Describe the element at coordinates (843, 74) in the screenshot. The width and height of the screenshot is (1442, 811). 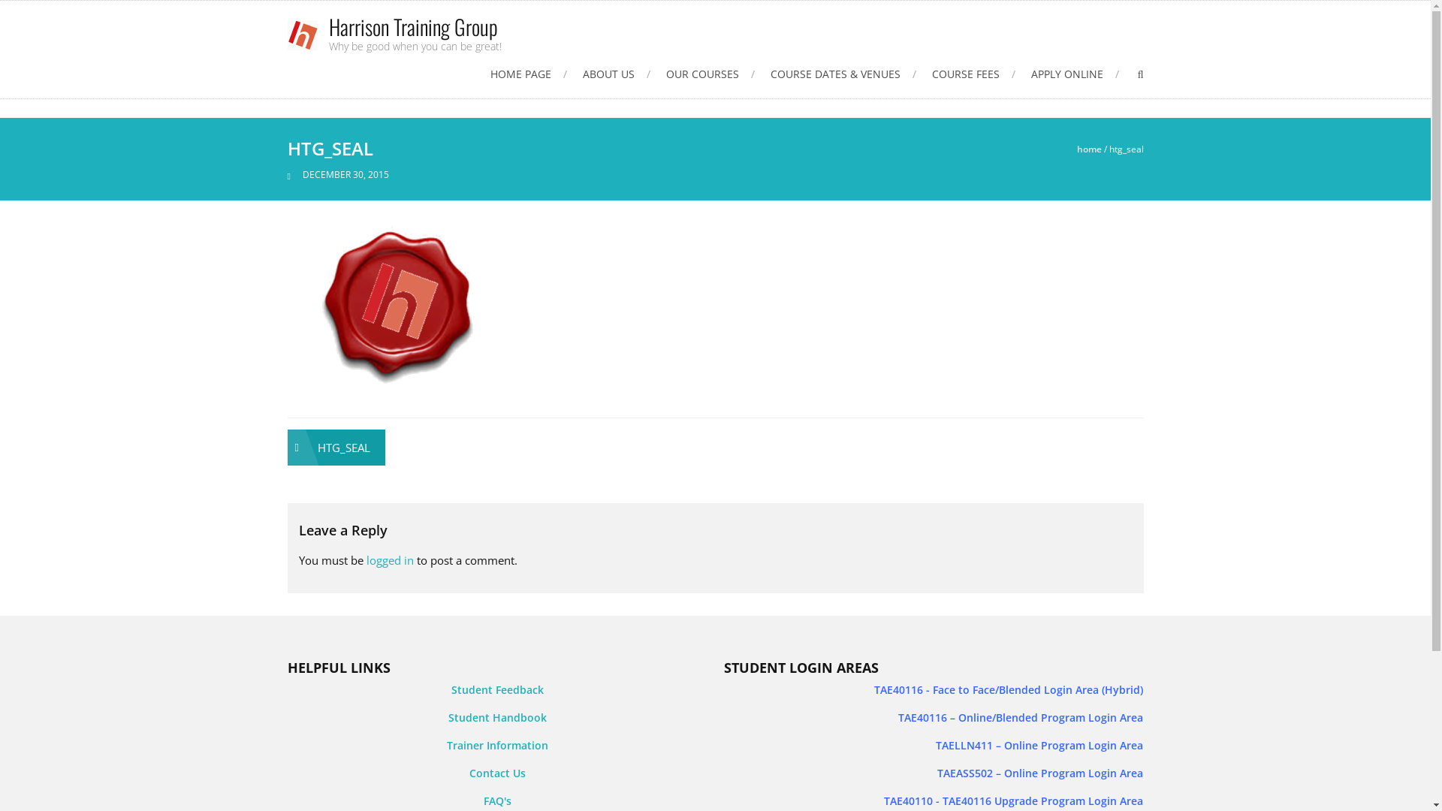
I see `COURSE DATES & VENUES` at that location.